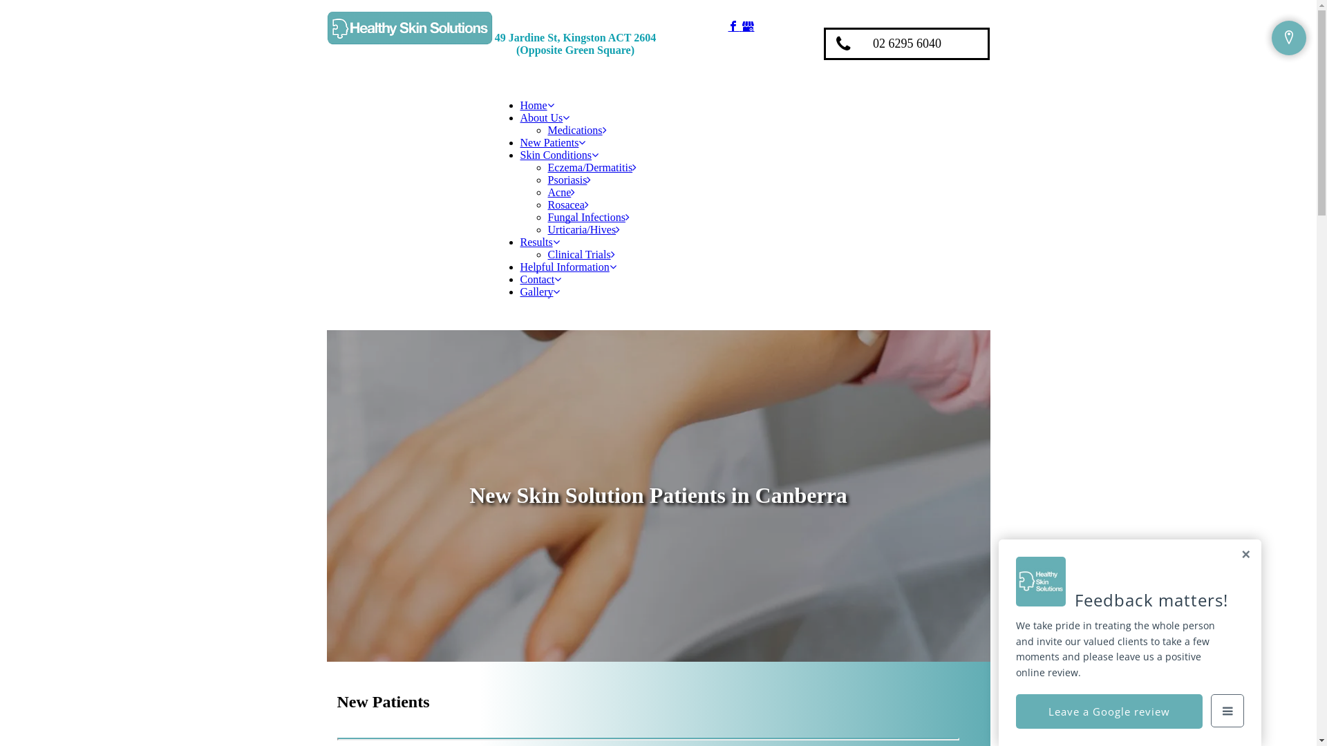 The width and height of the screenshot is (1327, 746). What do you see at coordinates (540, 279) in the screenshot?
I see `Contact` at bounding box center [540, 279].